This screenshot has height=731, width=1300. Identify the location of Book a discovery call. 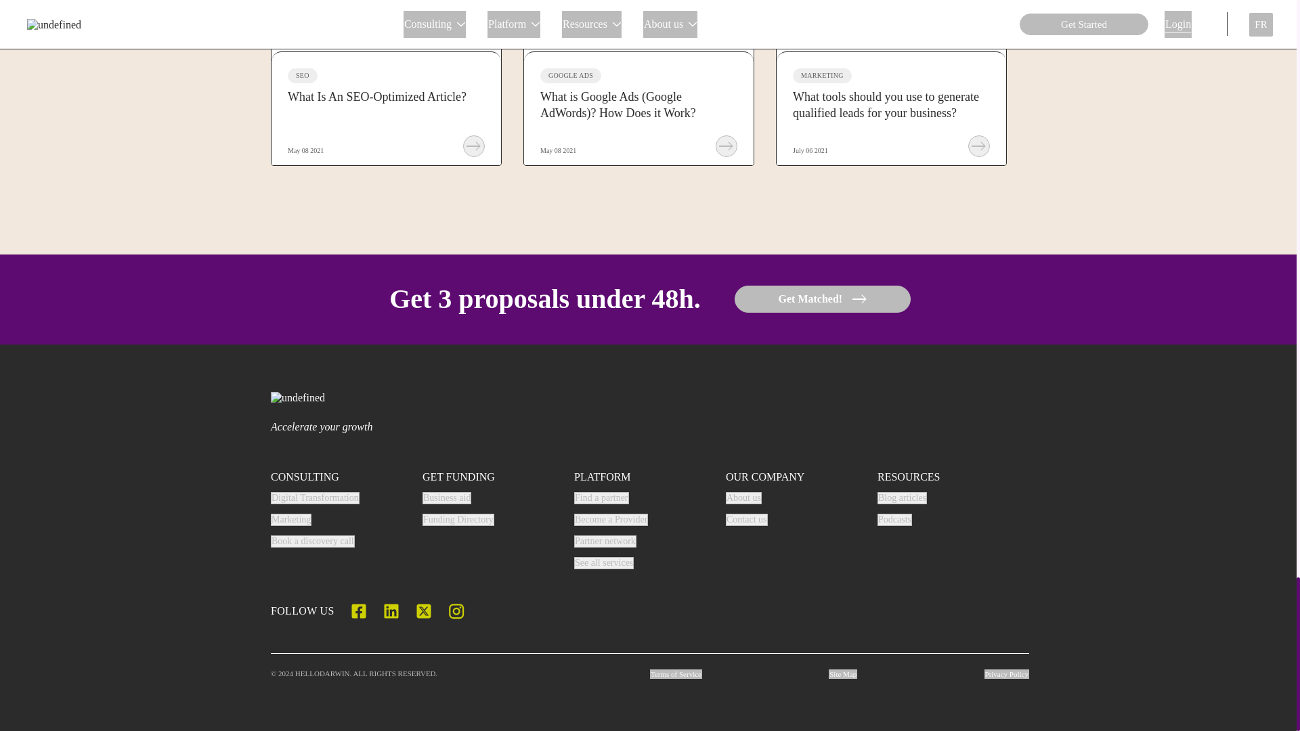
(313, 541).